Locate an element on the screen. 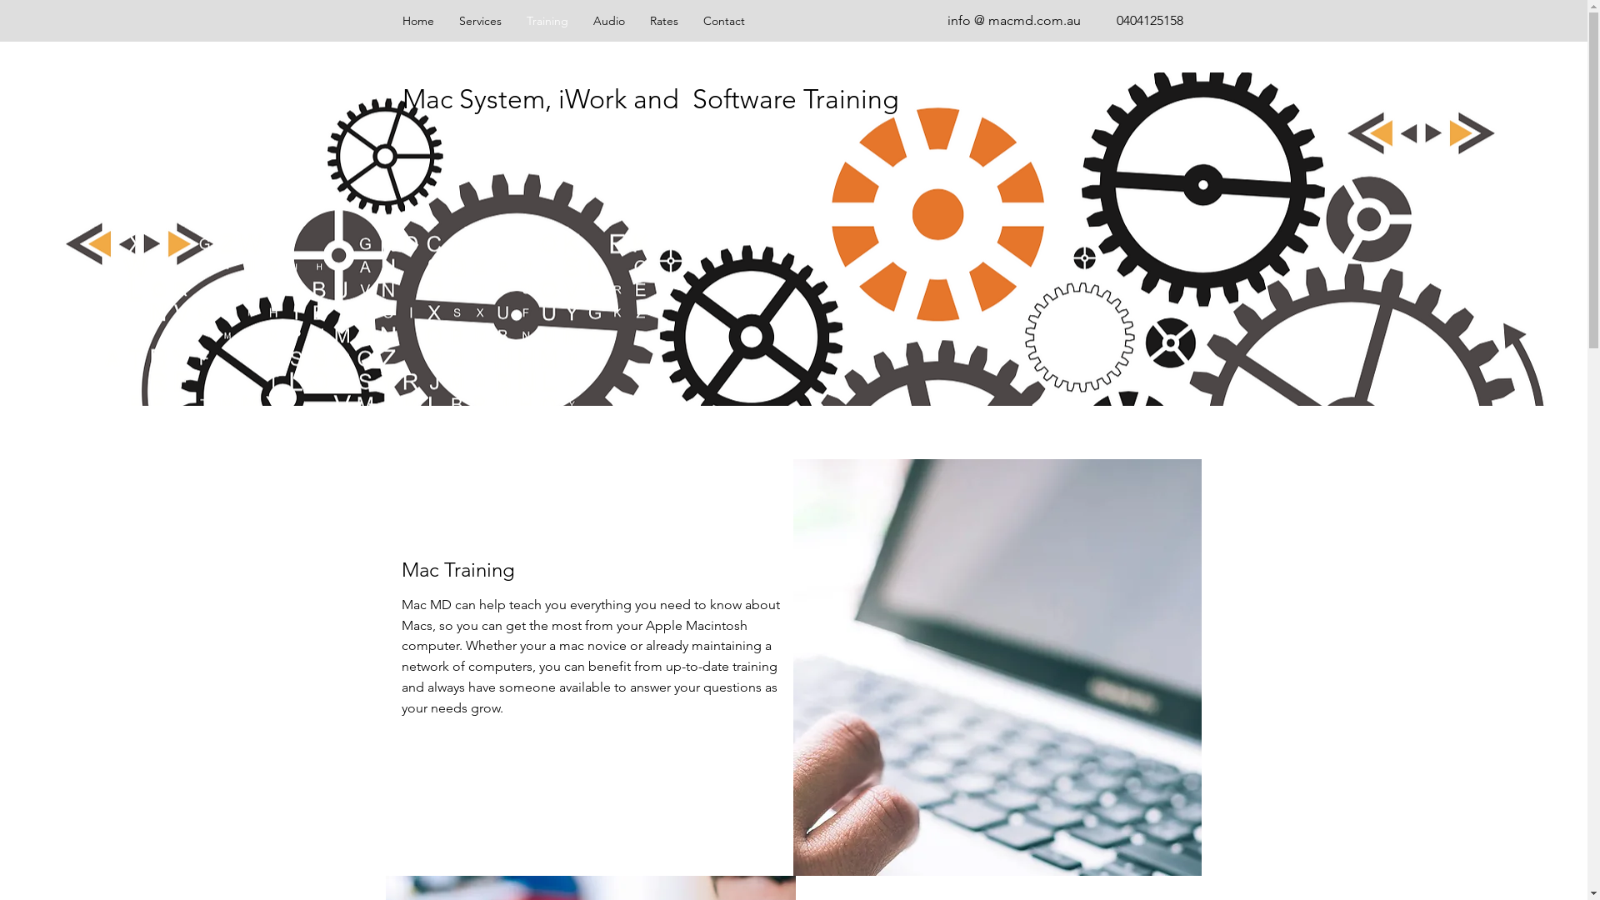  Typing is located at coordinates (997, 667).